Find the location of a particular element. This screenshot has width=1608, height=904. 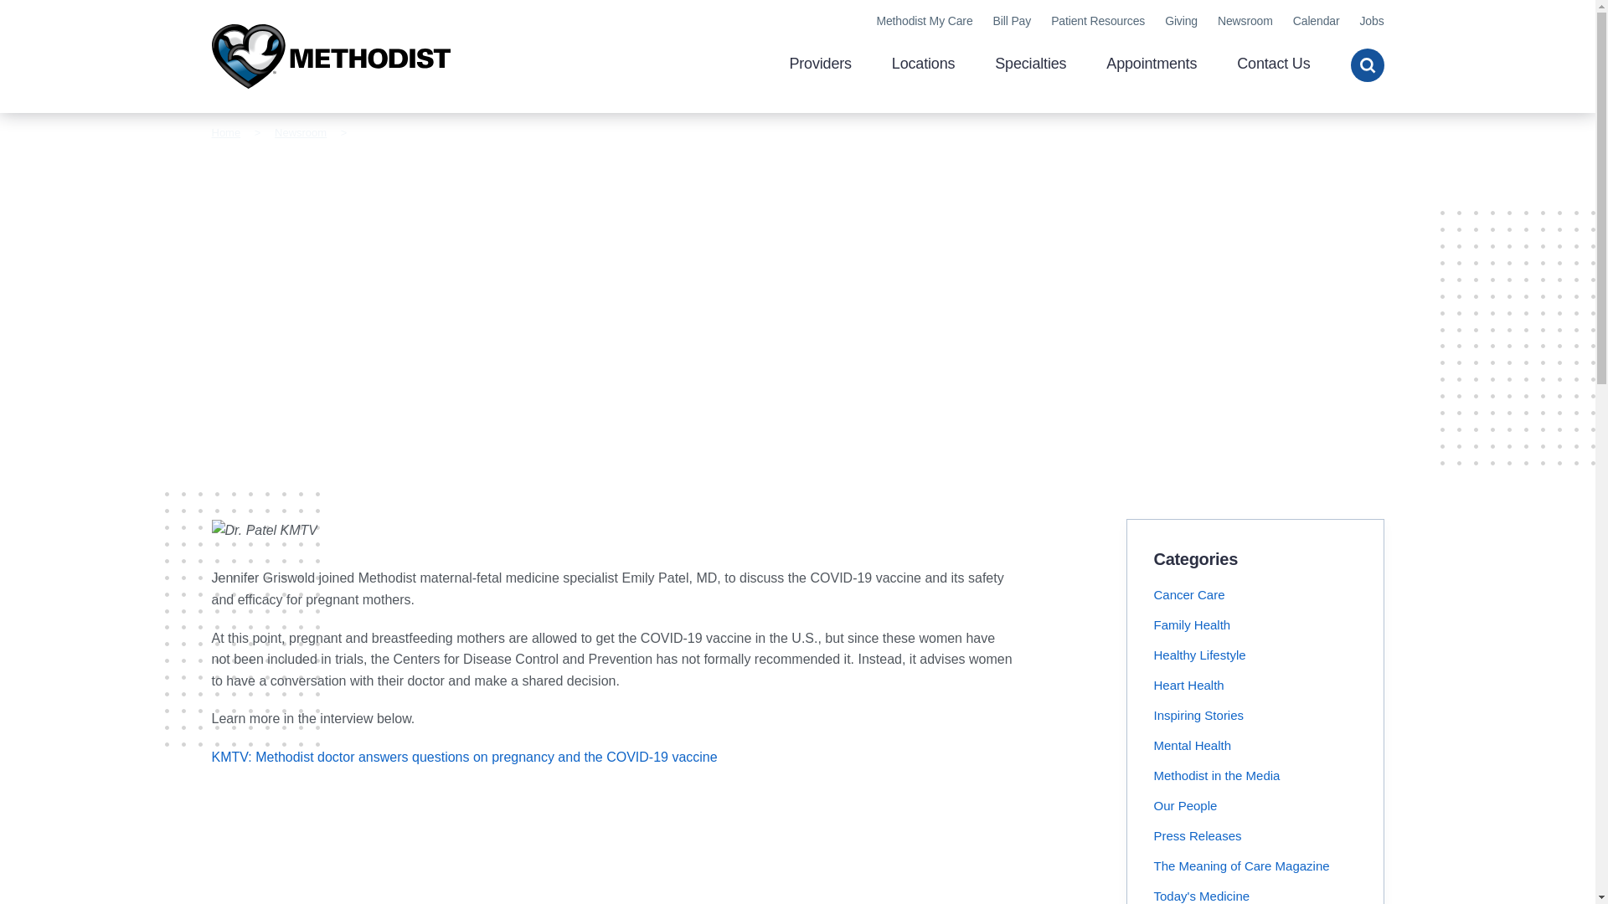

Jobs is located at coordinates (1370, 21).